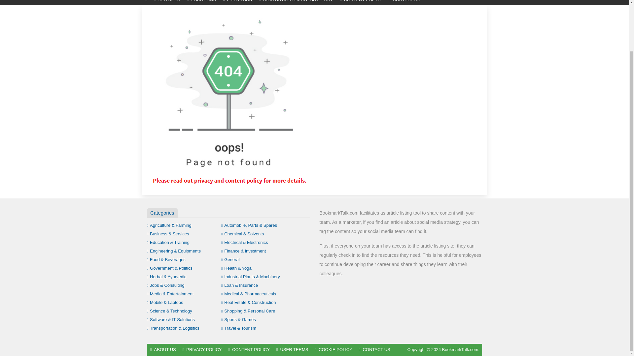 This screenshot has width=634, height=356. Describe the element at coordinates (230, 259) in the screenshot. I see `General` at that location.